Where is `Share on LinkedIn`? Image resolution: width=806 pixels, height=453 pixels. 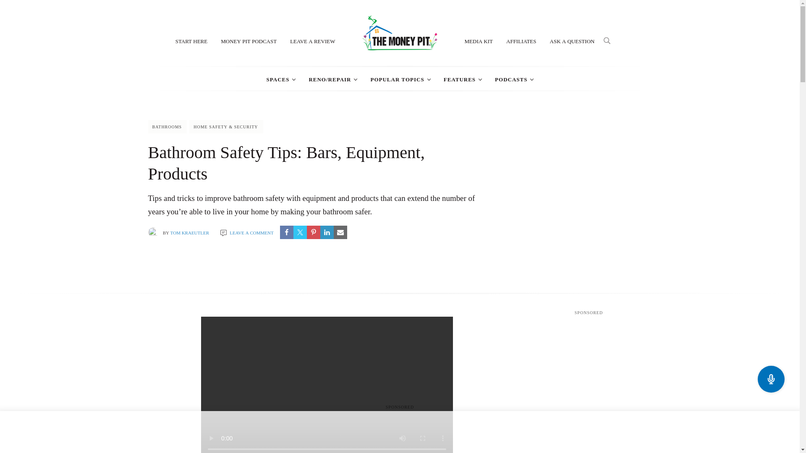 Share on LinkedIn is located at coordinates (327, 232).